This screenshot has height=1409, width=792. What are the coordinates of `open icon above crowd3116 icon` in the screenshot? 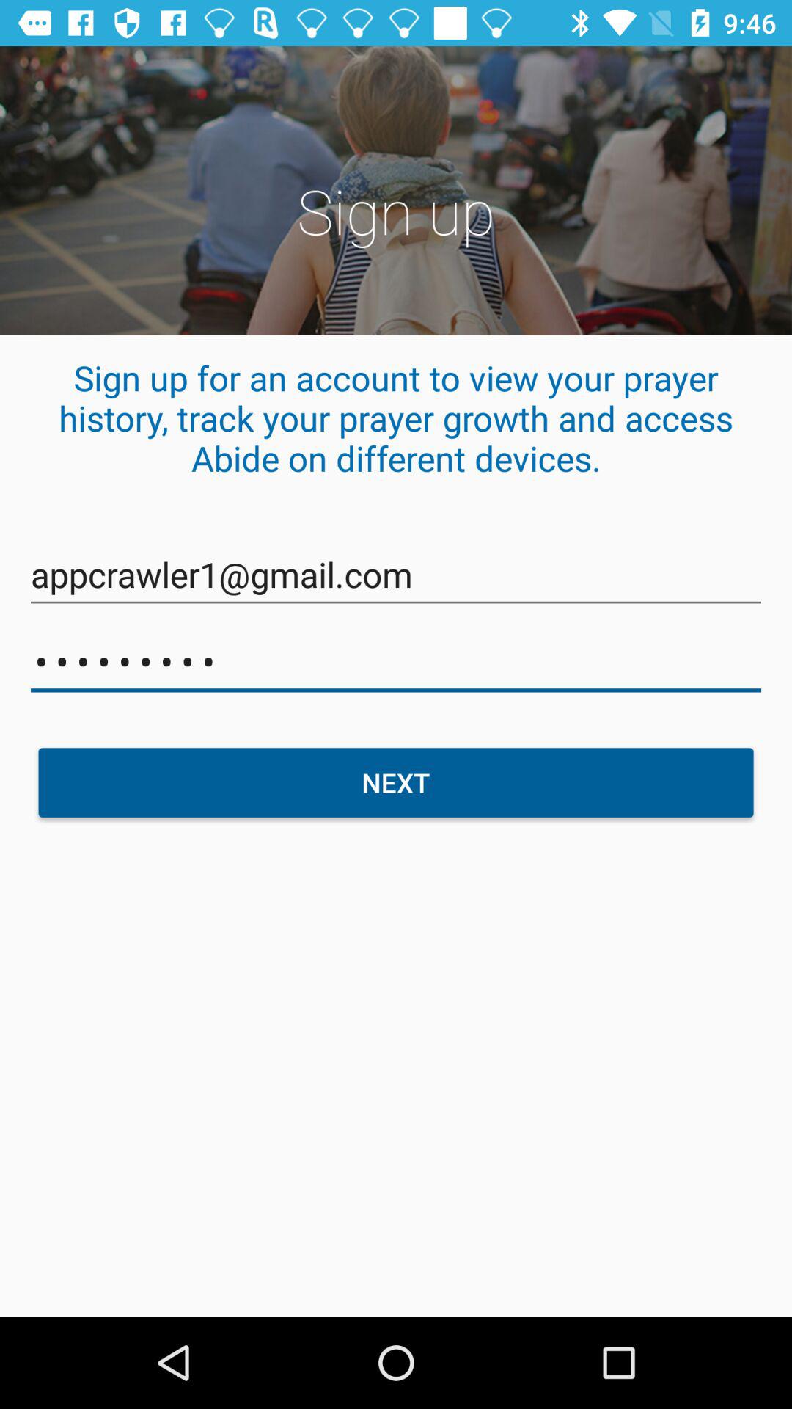 It's located at (396, 575).